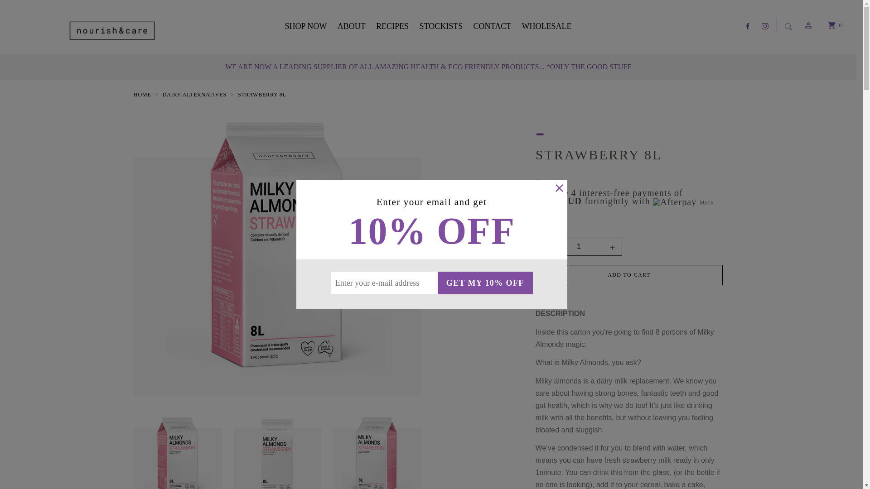 The height and width of the screenshot is (489, 870). What do you see at coordinates (494, 26) in the screenshot?
I see `CONTACT` at bounding box center [494, 26].